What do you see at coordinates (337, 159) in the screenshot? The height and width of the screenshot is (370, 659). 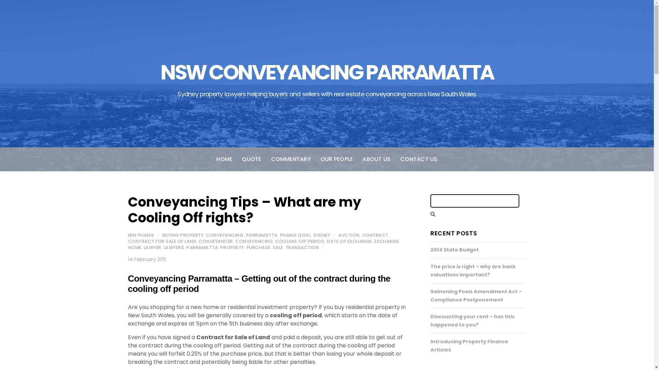 I see `OUR PEOPLE` at bounding box center [337, 159].